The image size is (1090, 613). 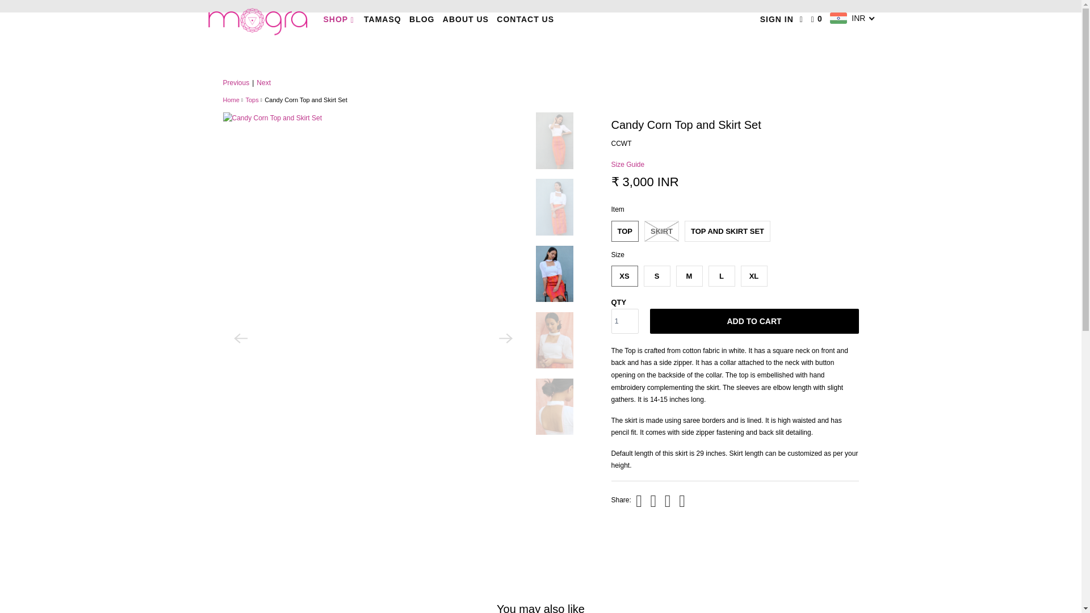 I want to click on Mogra Designs, so click(x=257, y=19).